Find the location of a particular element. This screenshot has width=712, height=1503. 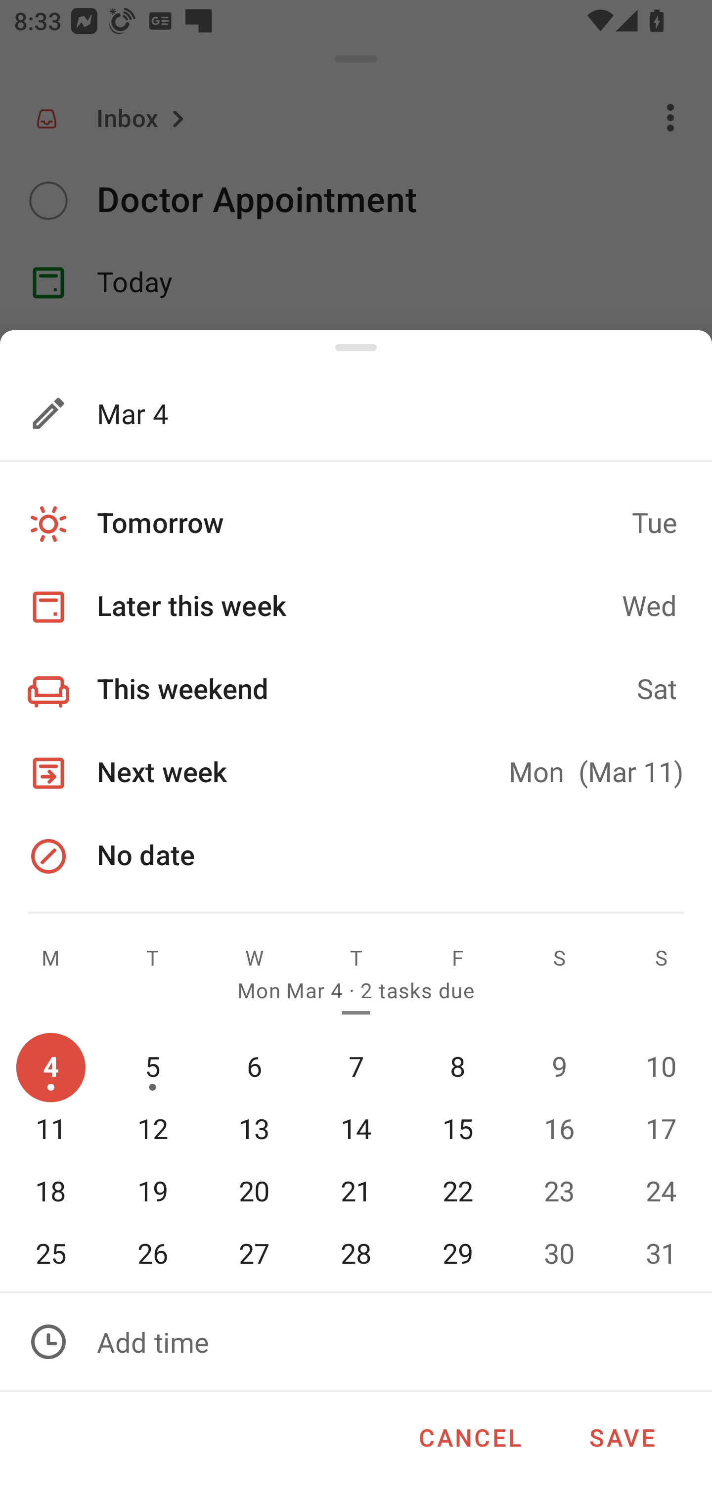

No date is located at coordinates (356, 855).